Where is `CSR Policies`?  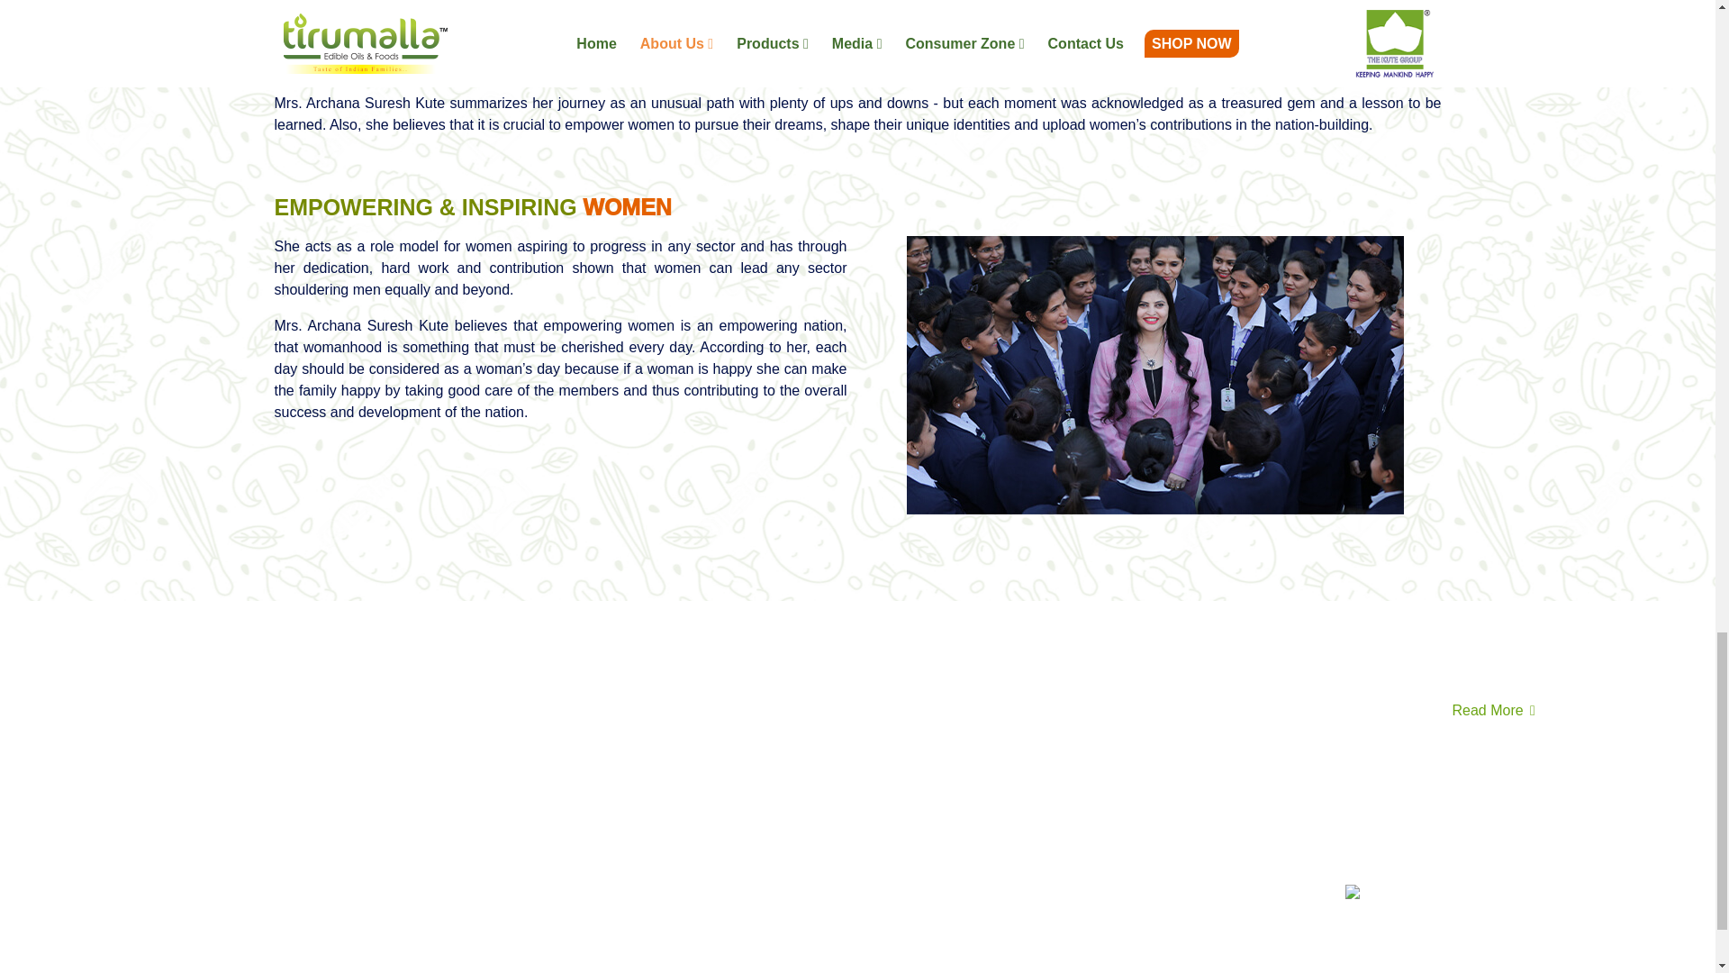
CSR Policies is located at coordinates (1564, 654).